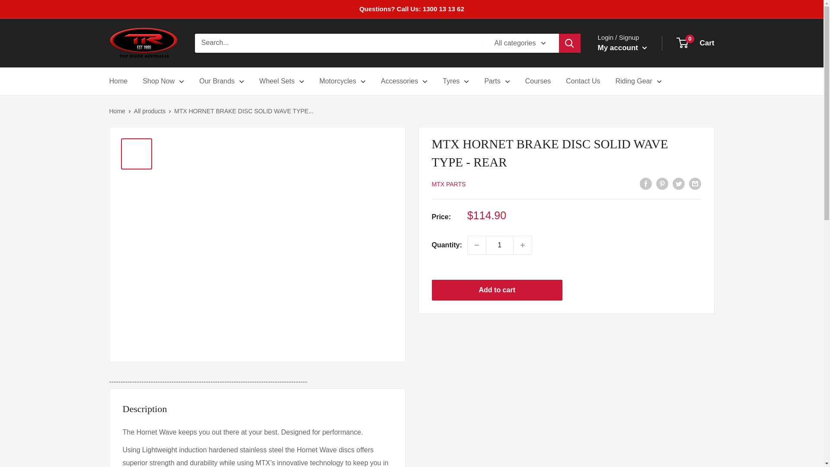  Describe the element at coordinates (523, 245) in the screenshot. I see `Increase quantity by 1` at that location.